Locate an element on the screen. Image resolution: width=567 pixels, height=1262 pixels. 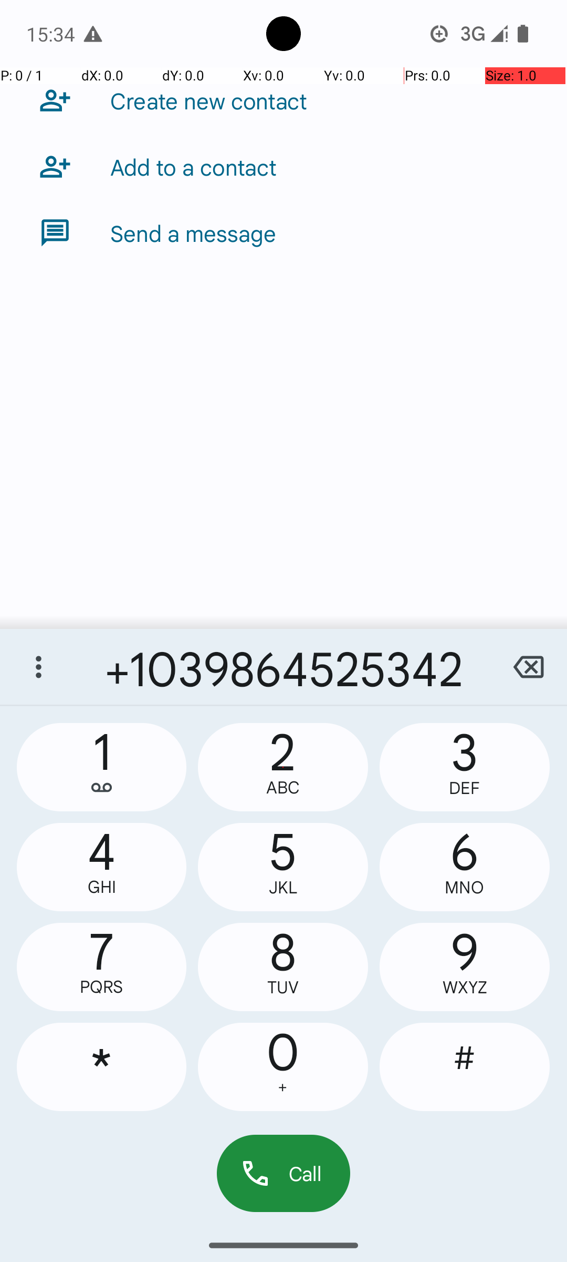
DEF is located at coordinates (465, 788).